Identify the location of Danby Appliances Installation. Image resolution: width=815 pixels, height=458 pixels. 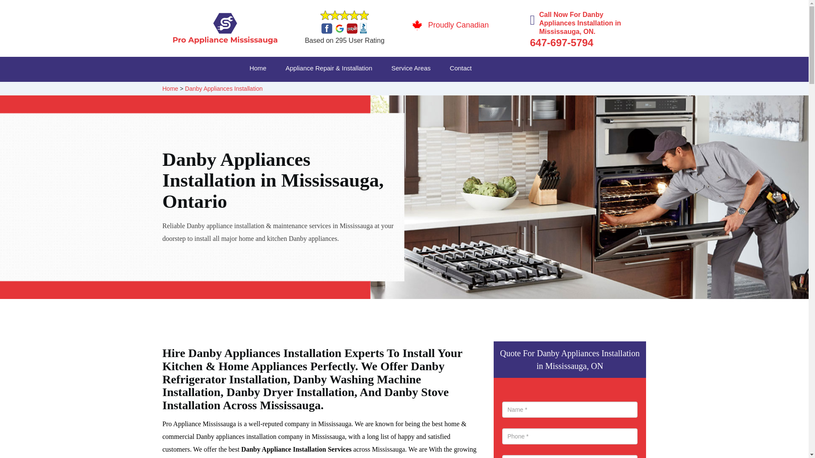
(223, 88).